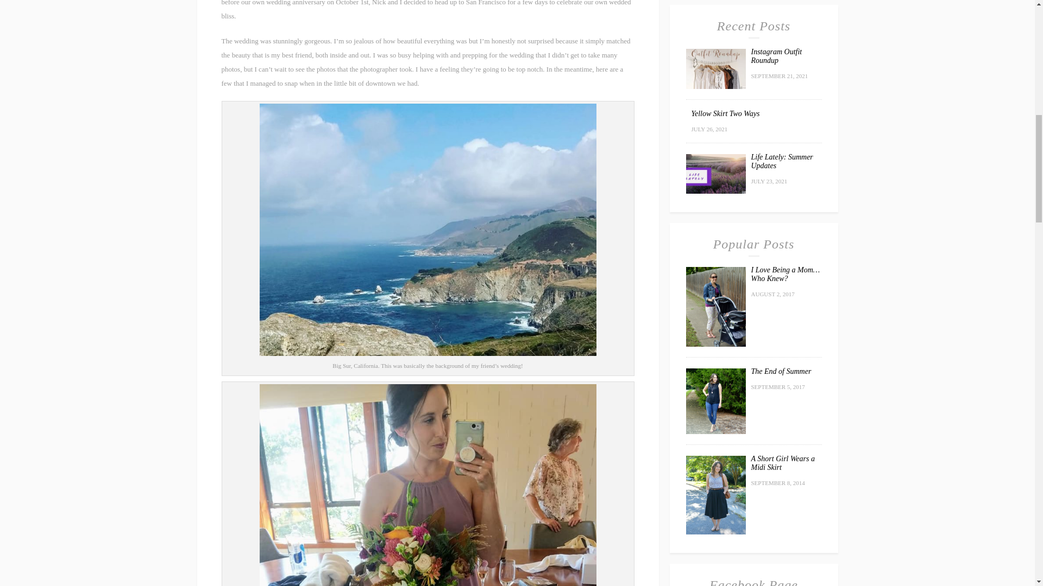 This screenshot has width=1043, height=586. I want to click on Permanent Link to Yellow Skirt Two Ways, so click(725, 113).